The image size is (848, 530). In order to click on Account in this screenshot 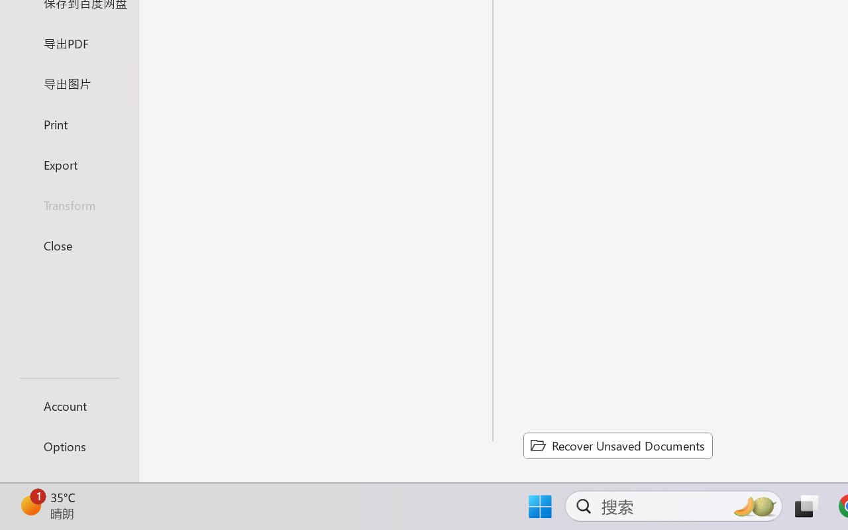, I will do `click(69, 405)`.